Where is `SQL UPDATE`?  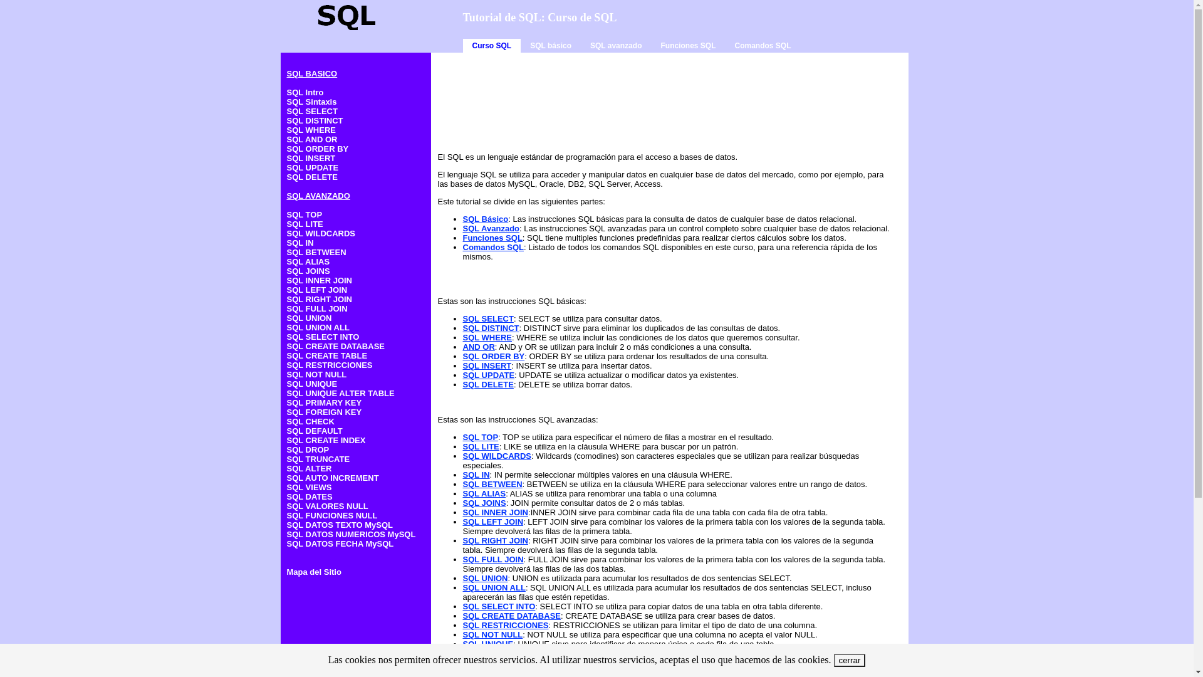
SQL UPDATE is located at coordinates (489, 375).